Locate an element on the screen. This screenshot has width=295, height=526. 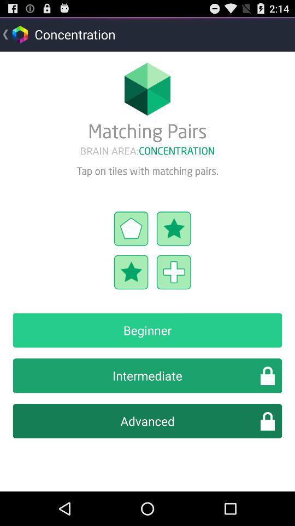
select the advanced icon is located at coordinates (147, 421).